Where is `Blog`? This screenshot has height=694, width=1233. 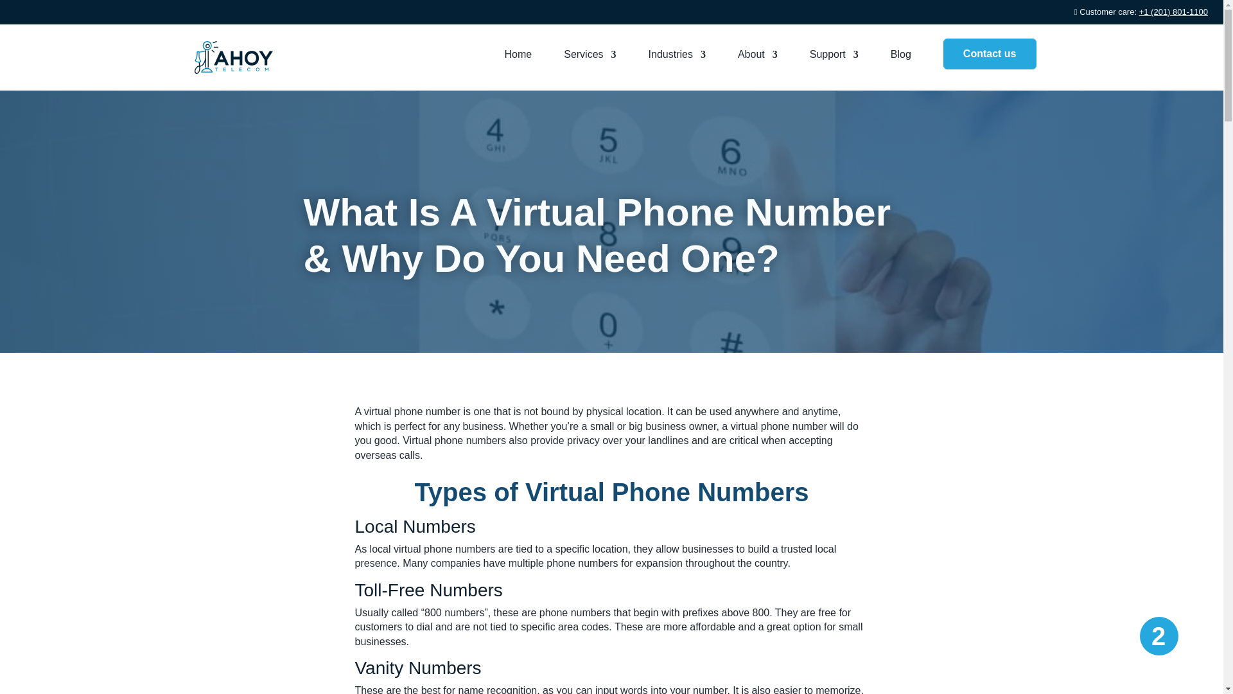
Blog is located at coordinates (900, 59).